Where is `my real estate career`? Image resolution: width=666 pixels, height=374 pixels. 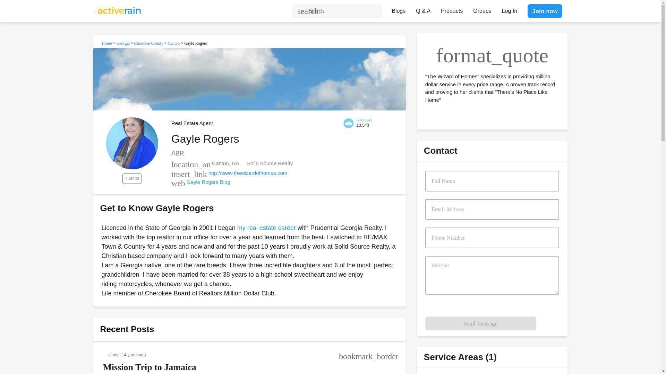
my real estate career is located at coordinates (266, 228).